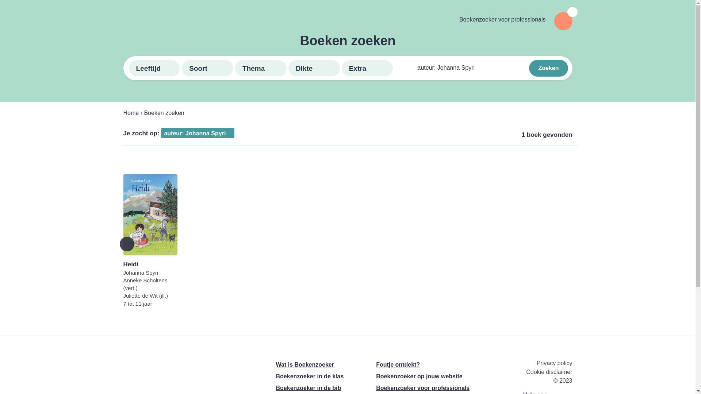  Describe the element at coordinates (419, 376) in the screenshot. I see `Boekenzoeker op jouw website` at that location.